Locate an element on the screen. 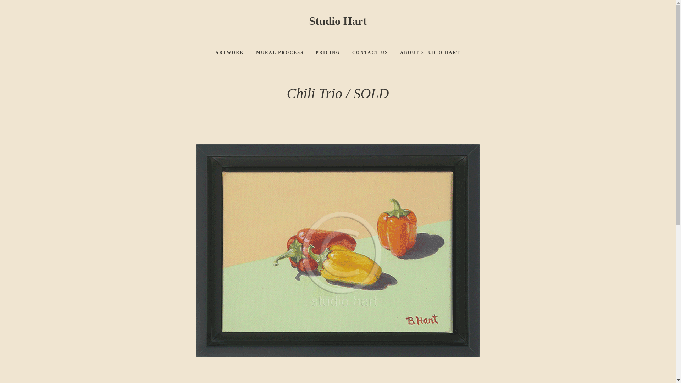 Image resolution: width=681 pixels, height=383 pixels. ABOUT STUDIO HART is located at coordinates (430, 52).